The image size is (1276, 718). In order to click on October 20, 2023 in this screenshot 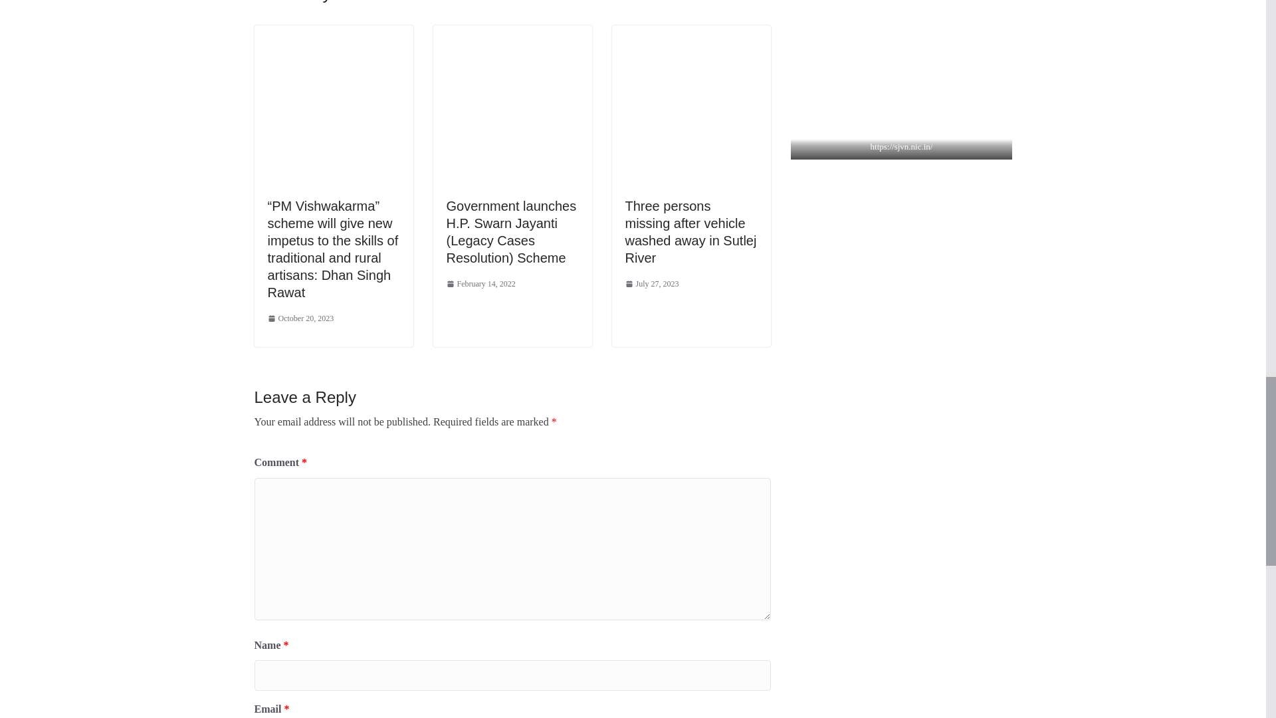, I will do `click(300, 319)`.